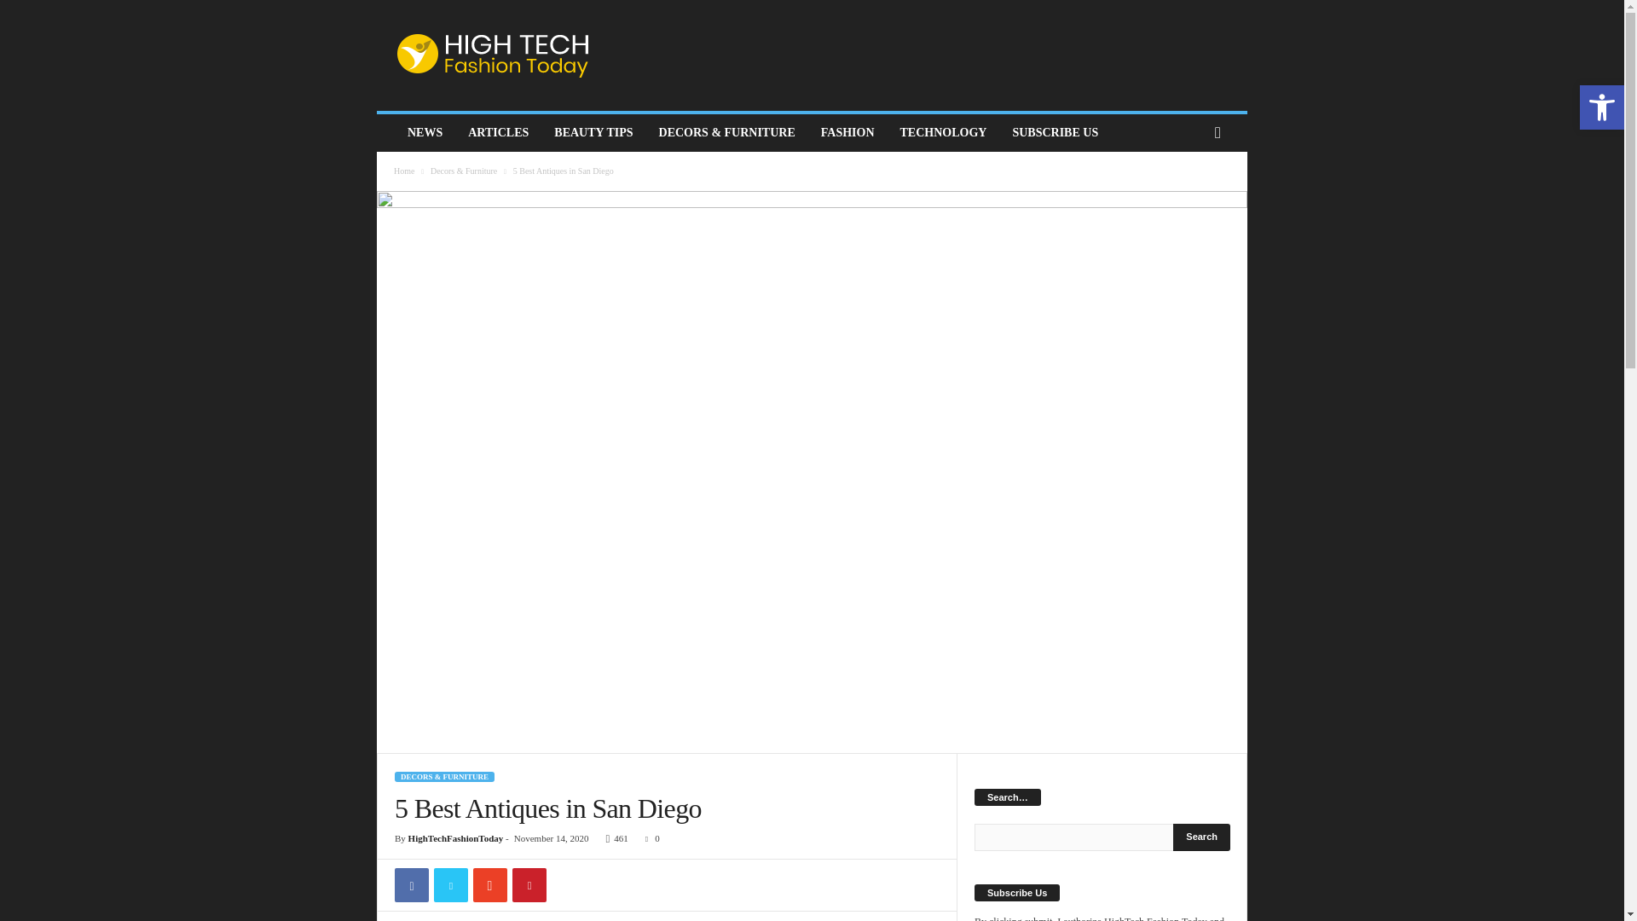 The image size is (1637, 921). I want to click on FASHION, so click(847, 133).